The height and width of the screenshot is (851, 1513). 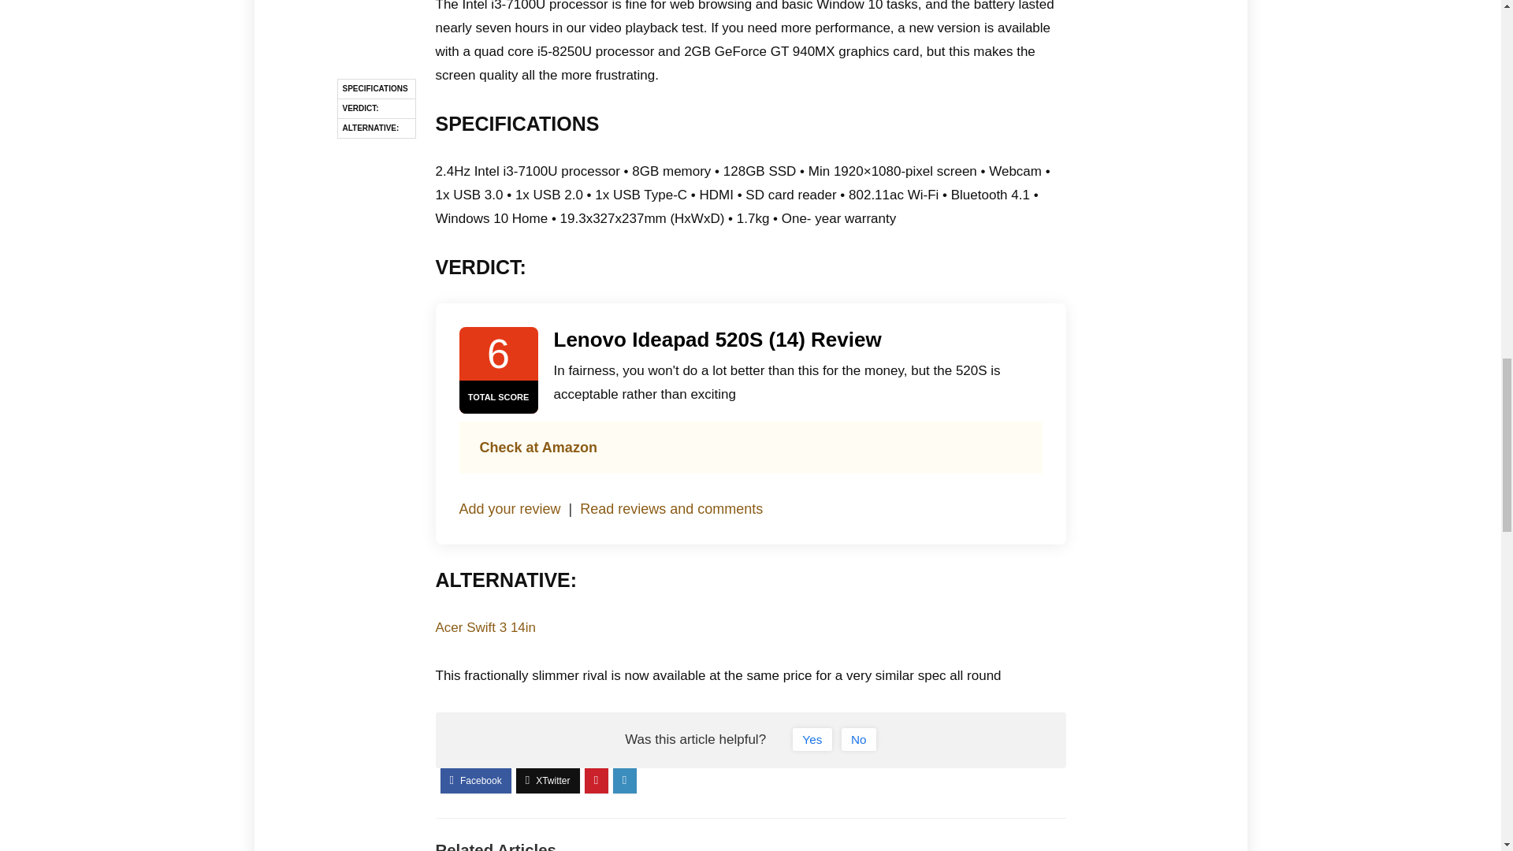 I want to click on Read reviews and comments, so click(x=671, y=509).